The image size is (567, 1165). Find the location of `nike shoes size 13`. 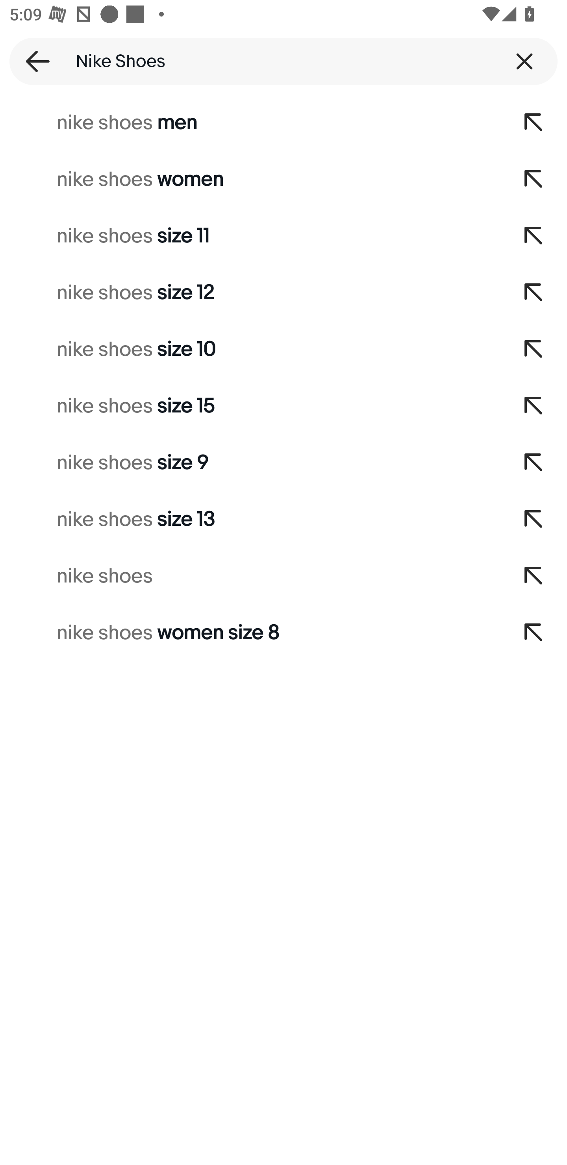

nike shoes size 13 is located at coordinates (250, 520).